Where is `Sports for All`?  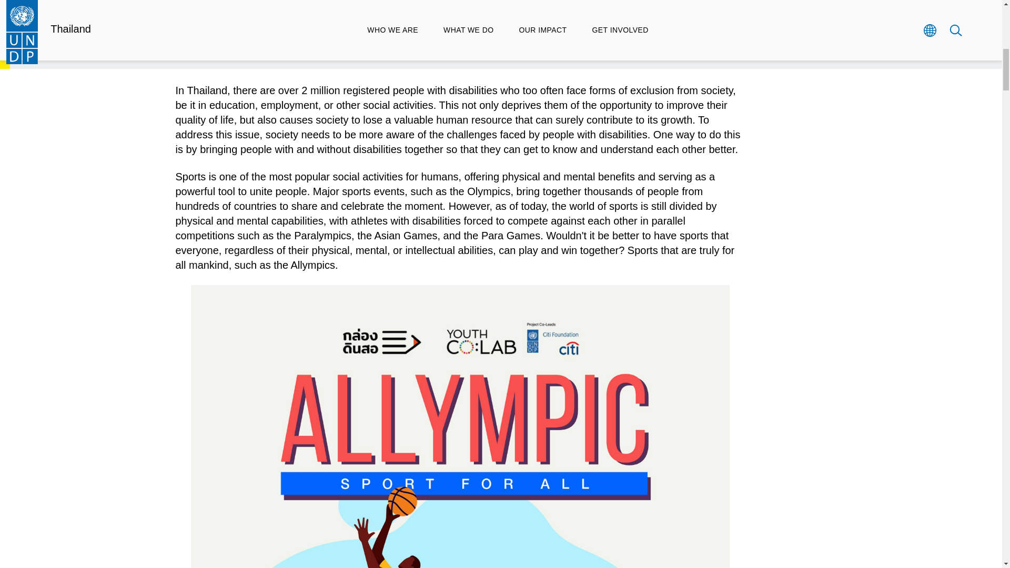 Sports for All is located at coordinates (501, 9).